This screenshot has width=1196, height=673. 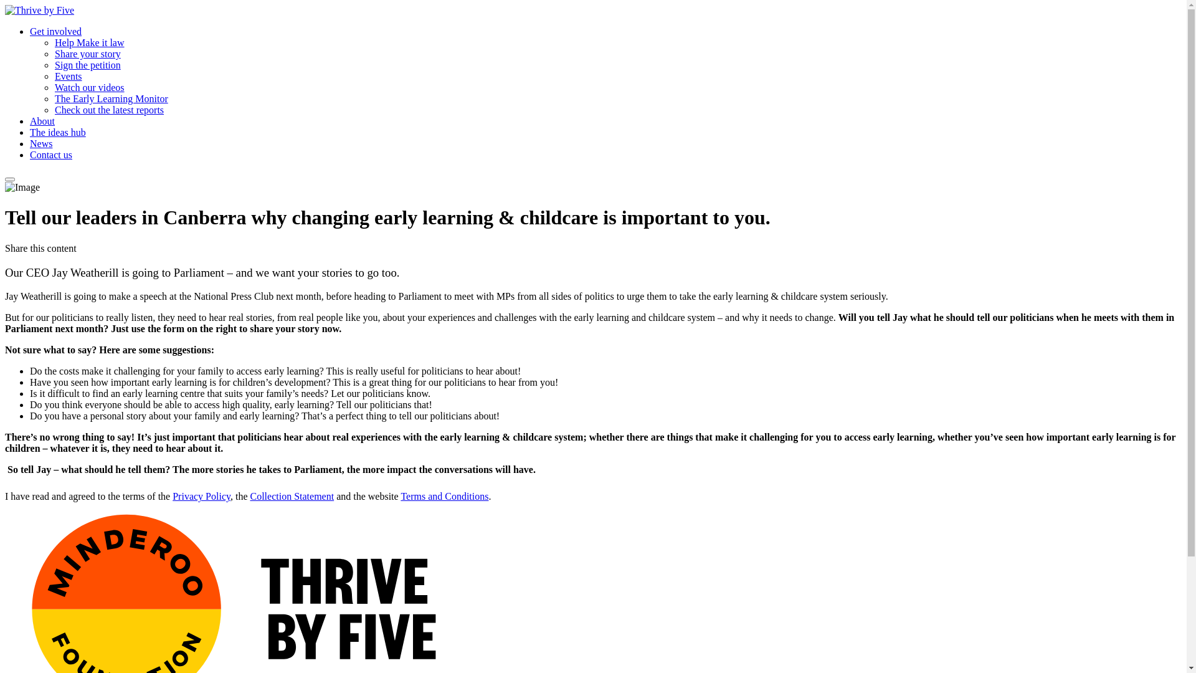 I want to click on Contact us, so click(x=51, y=155).